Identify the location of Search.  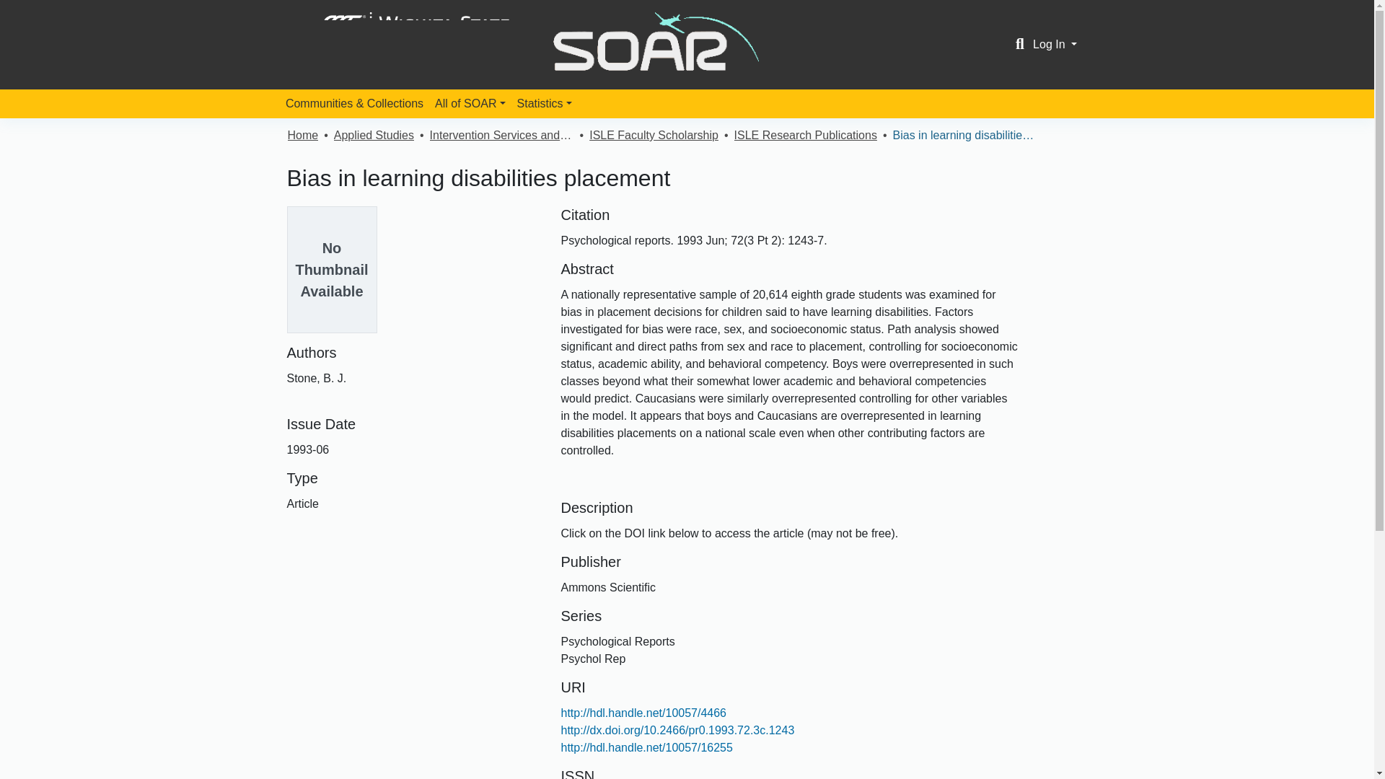
(1020, 45).